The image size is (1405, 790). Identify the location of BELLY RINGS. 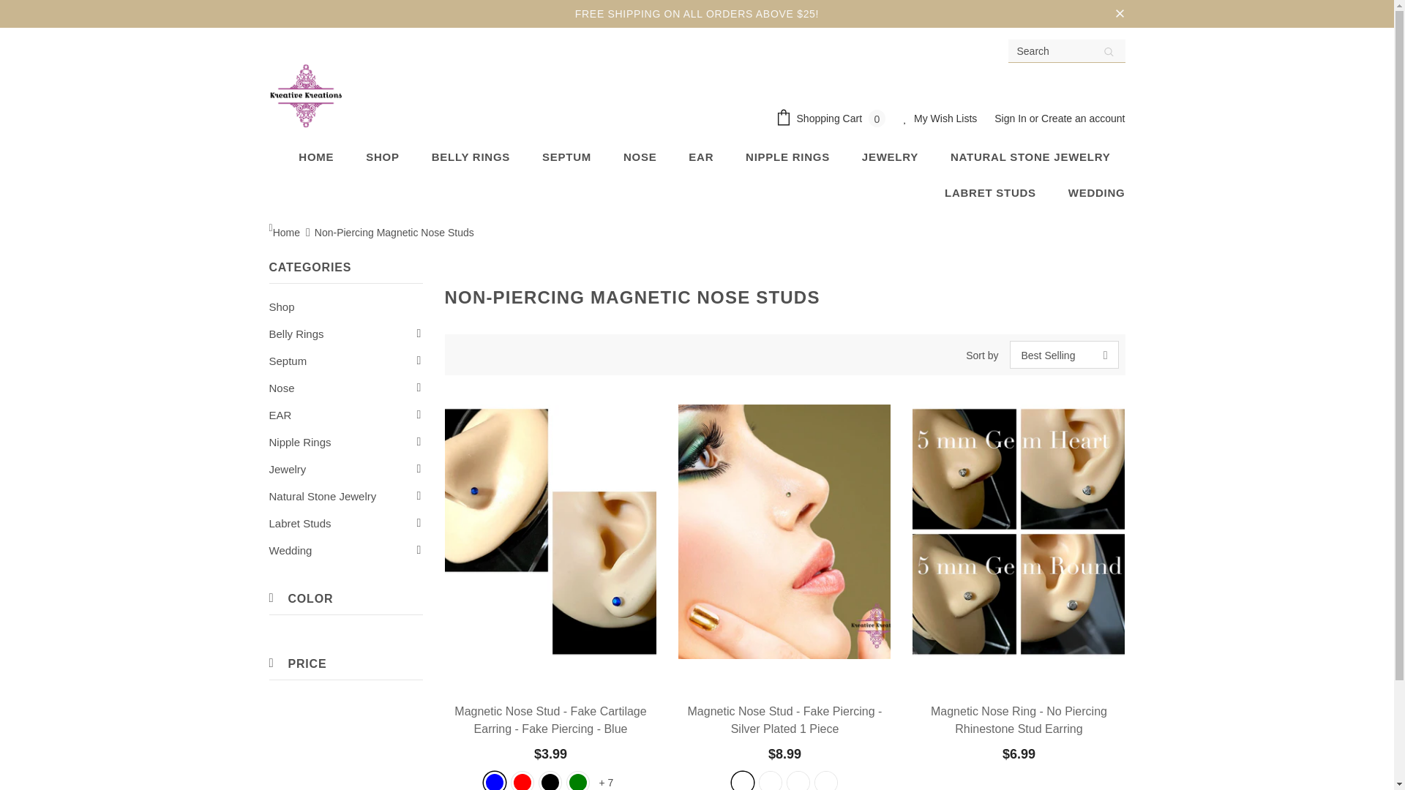
(470, 157).